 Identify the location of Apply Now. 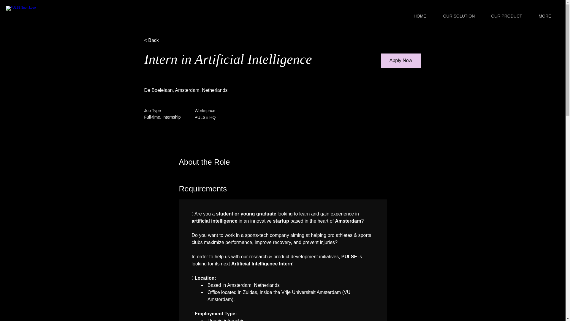
(401, 61).